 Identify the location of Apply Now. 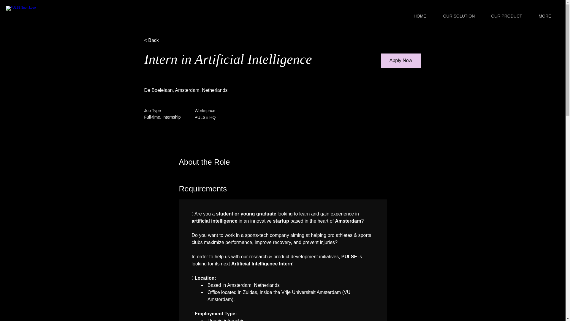
(401, 61).